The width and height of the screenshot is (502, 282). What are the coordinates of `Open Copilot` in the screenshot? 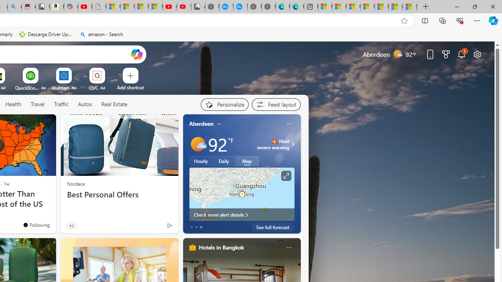 It's located at (136, 54).